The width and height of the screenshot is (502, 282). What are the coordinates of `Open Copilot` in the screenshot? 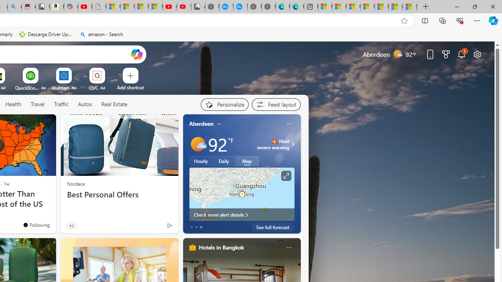 It's located at (136, 54).